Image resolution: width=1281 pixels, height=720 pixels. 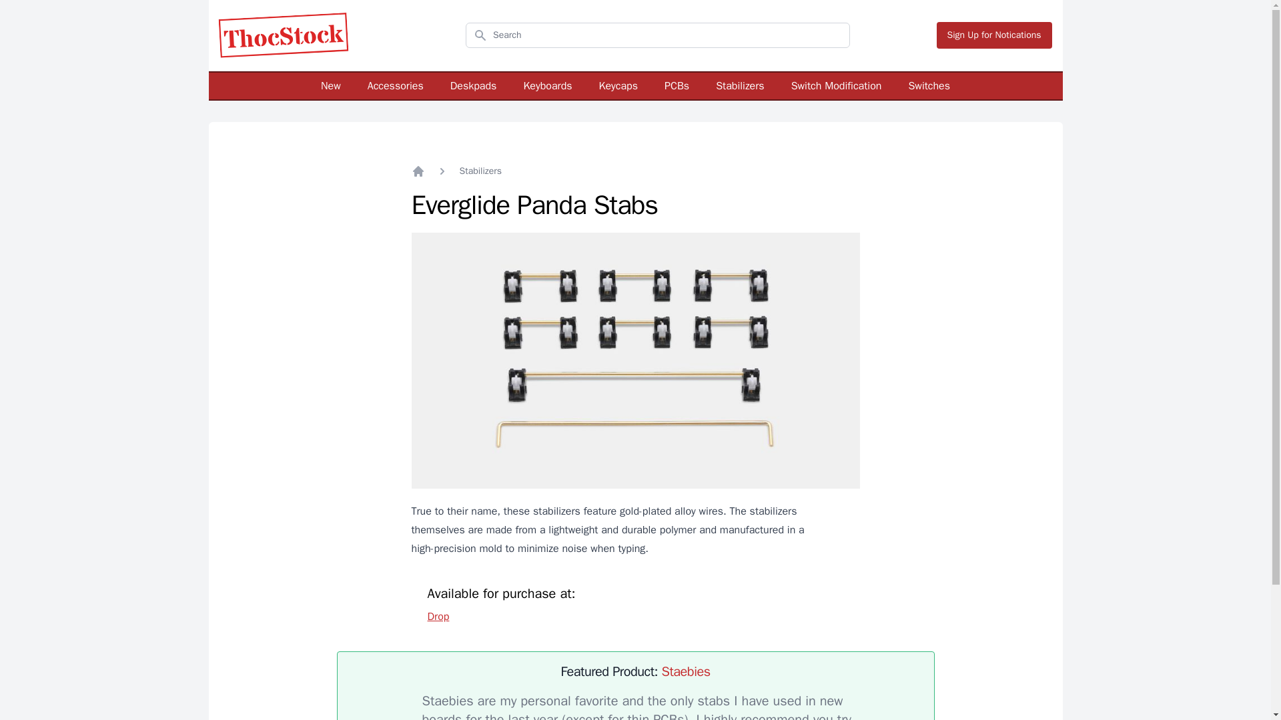 What do you see at coordinates (283, 35) in the screenshot?
I see `ThocStock` at bounding box center [283, 35].